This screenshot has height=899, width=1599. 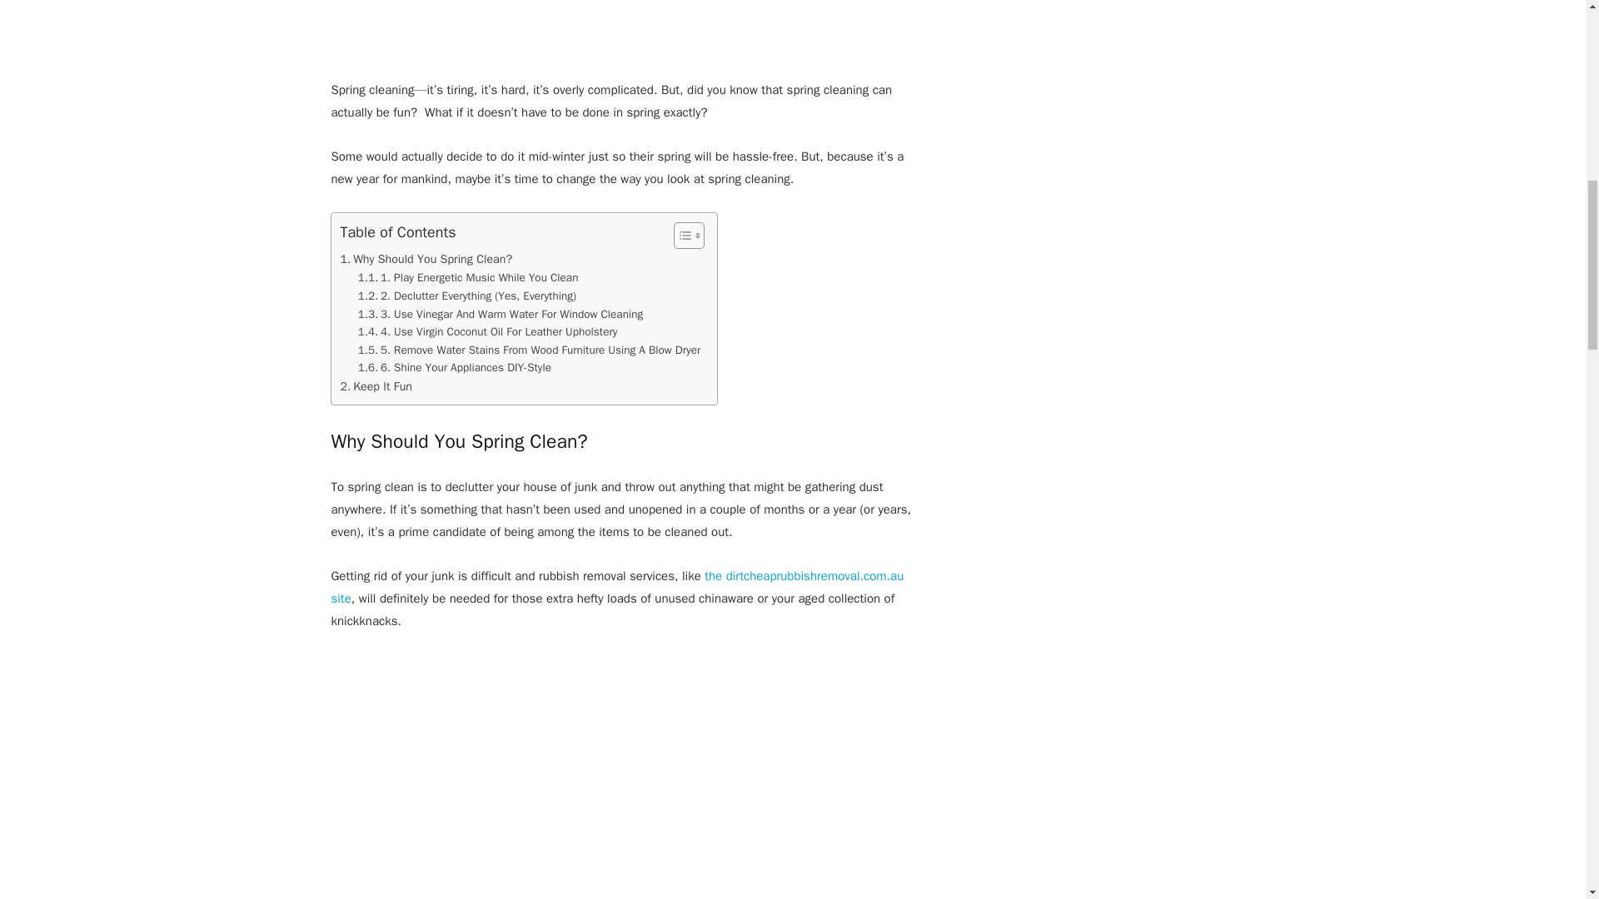 What do you see at coordinates (488, 331) in the screenshot?
I see `4. Use Virgin Coconut Oil For Leather Upholstery` at bounding box center [488, 331].